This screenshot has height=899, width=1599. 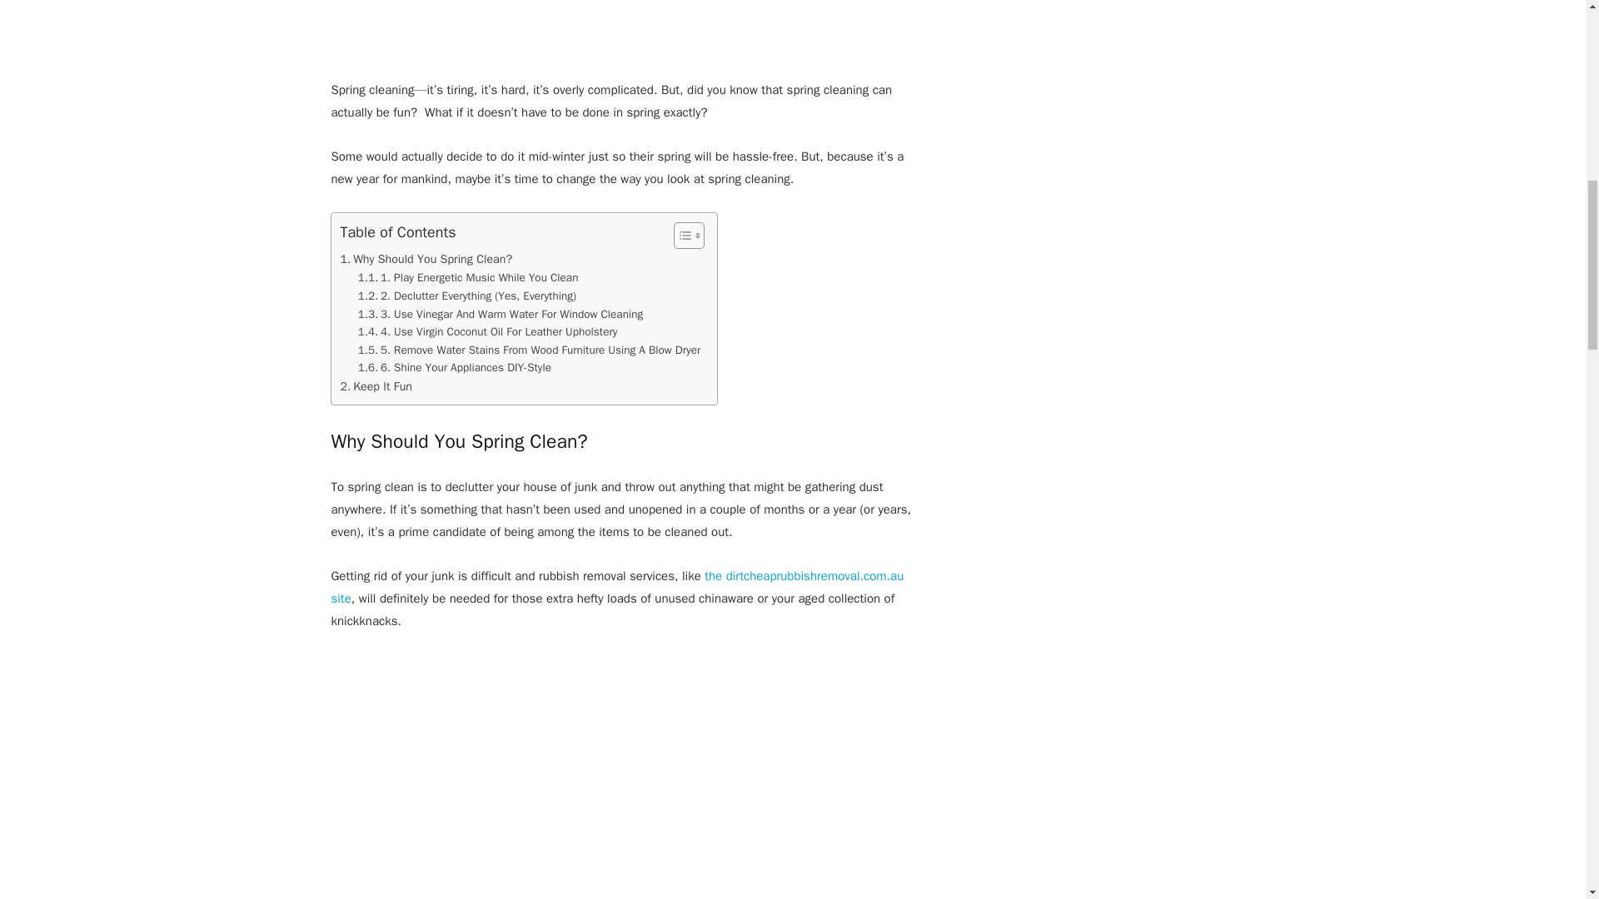 What do you see at coordinates (488, 331) in the screenshot?
I see `4. Use Virgin Coconut Oil For Leather Upholstery` at bounding box center [488, 331].